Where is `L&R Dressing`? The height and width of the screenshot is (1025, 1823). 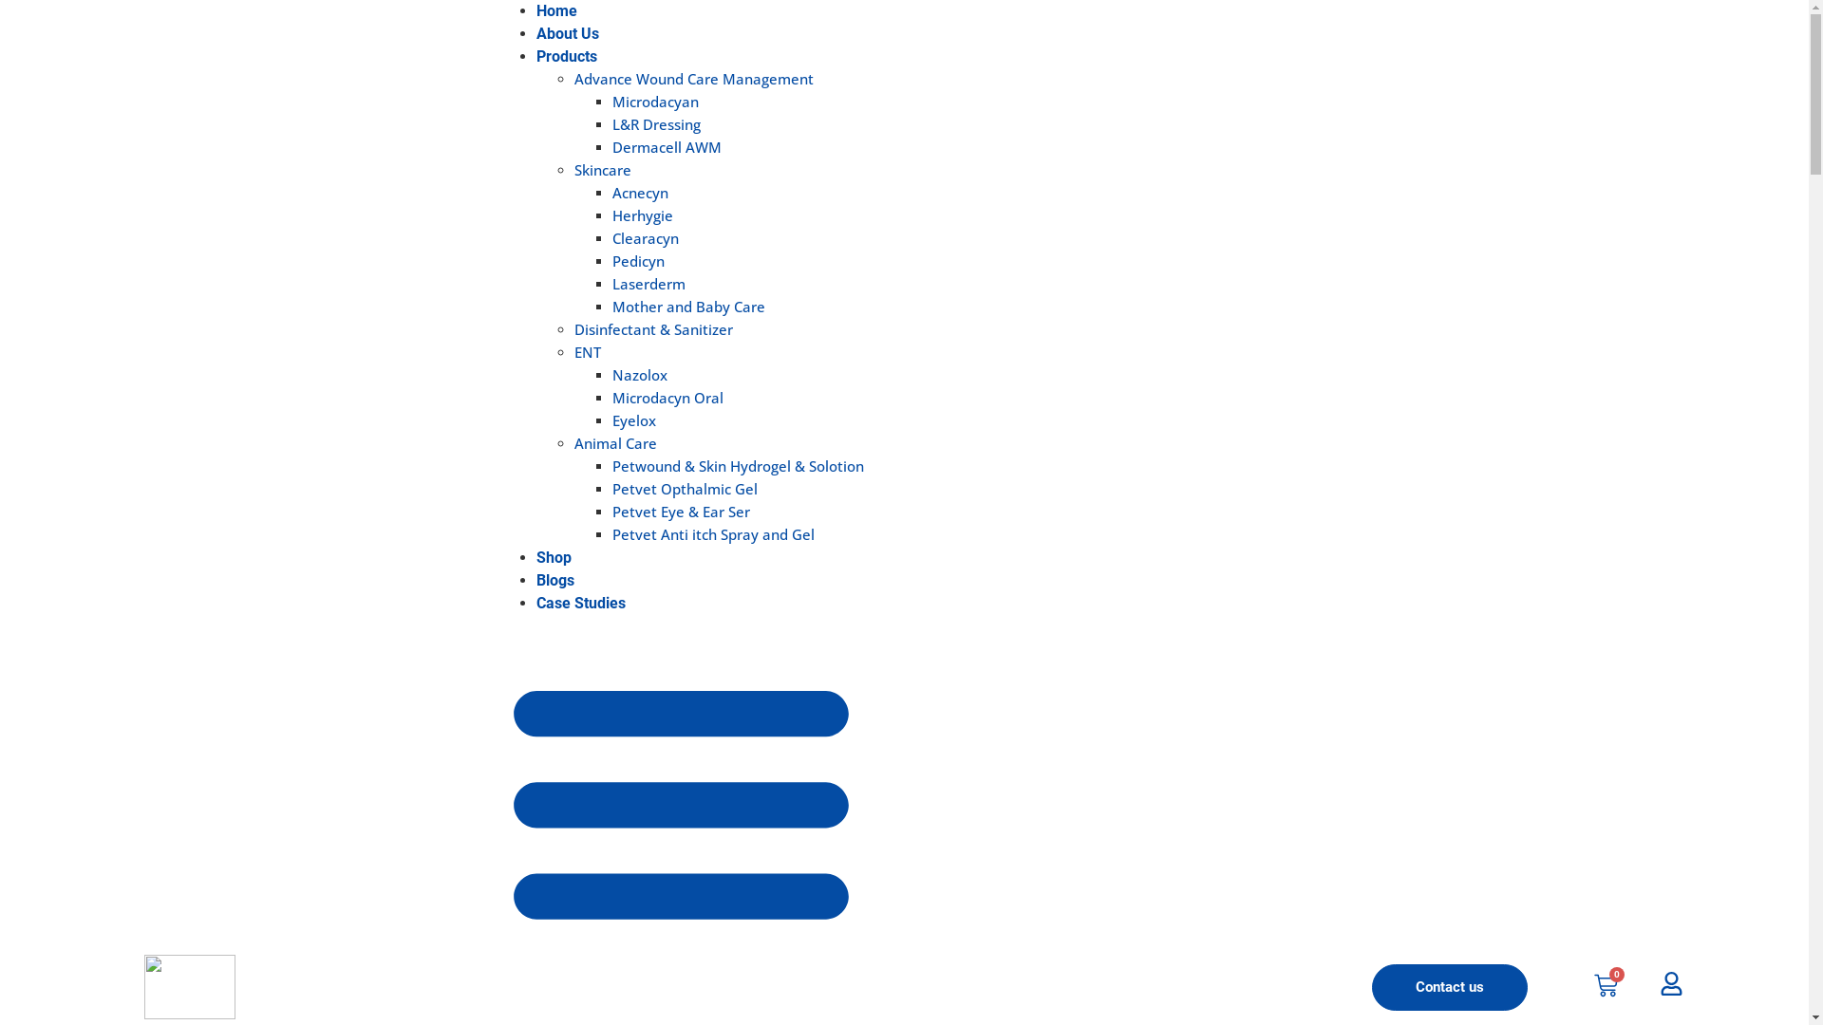 L&R Dressing is located at coordinates (657, 124).